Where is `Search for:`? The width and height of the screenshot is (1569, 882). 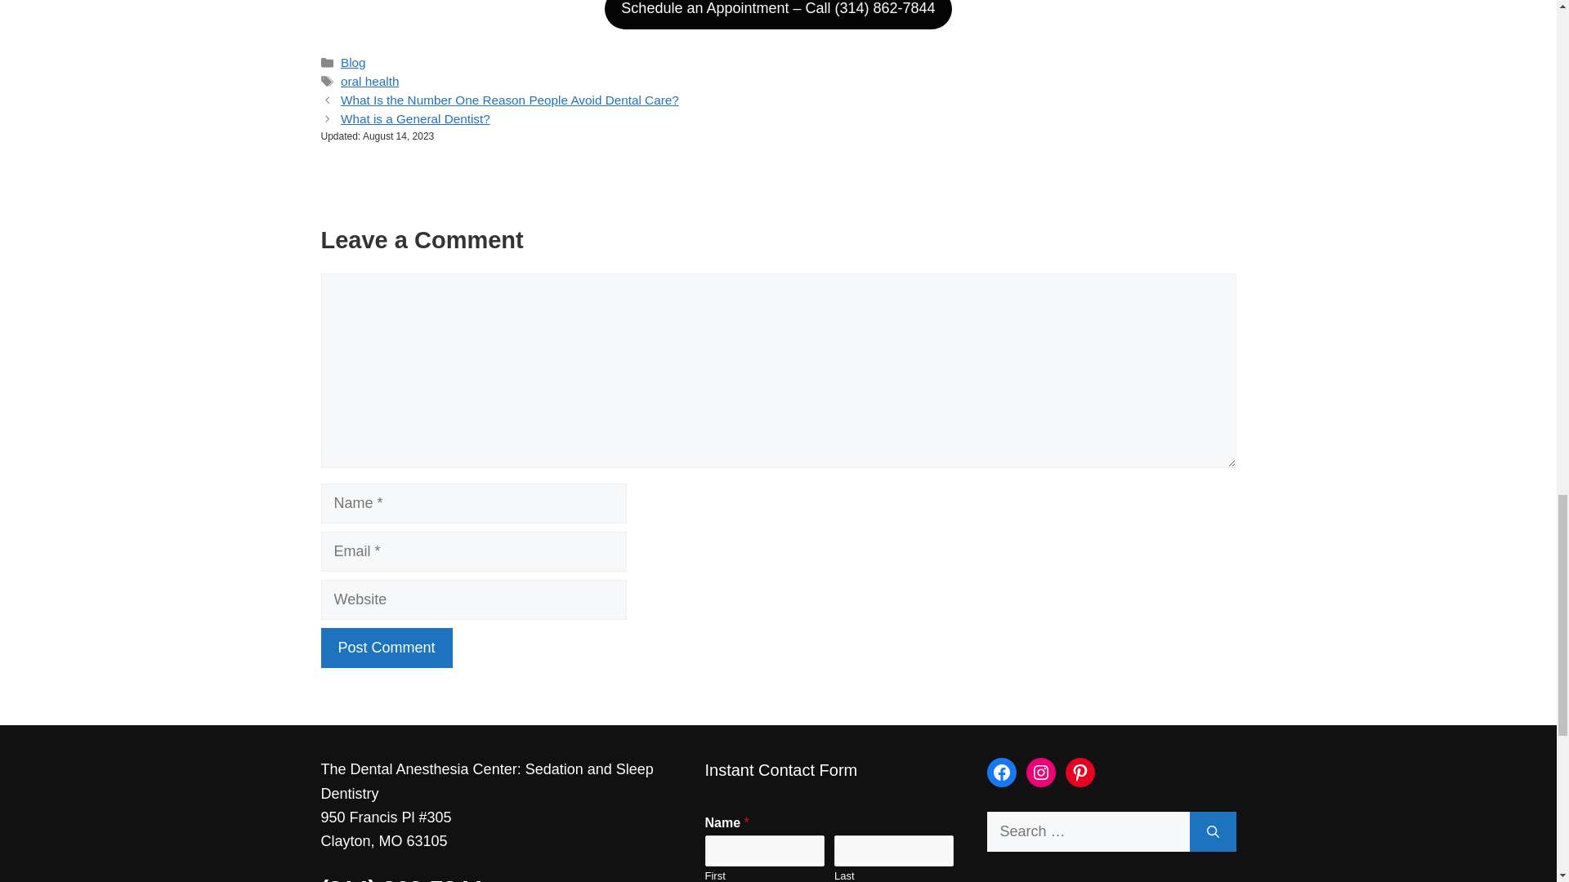 Search for: is located at coordinates (1088, 831).